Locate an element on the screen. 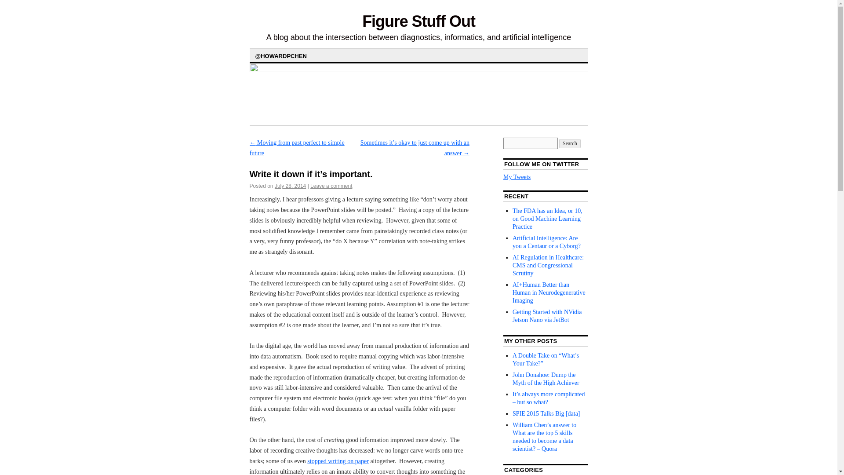 The width and height of the screenshot is (844, 475). Artificial Intelligence: Are you a Centaur or a Cyborg? is located at coordinates (546, 242).